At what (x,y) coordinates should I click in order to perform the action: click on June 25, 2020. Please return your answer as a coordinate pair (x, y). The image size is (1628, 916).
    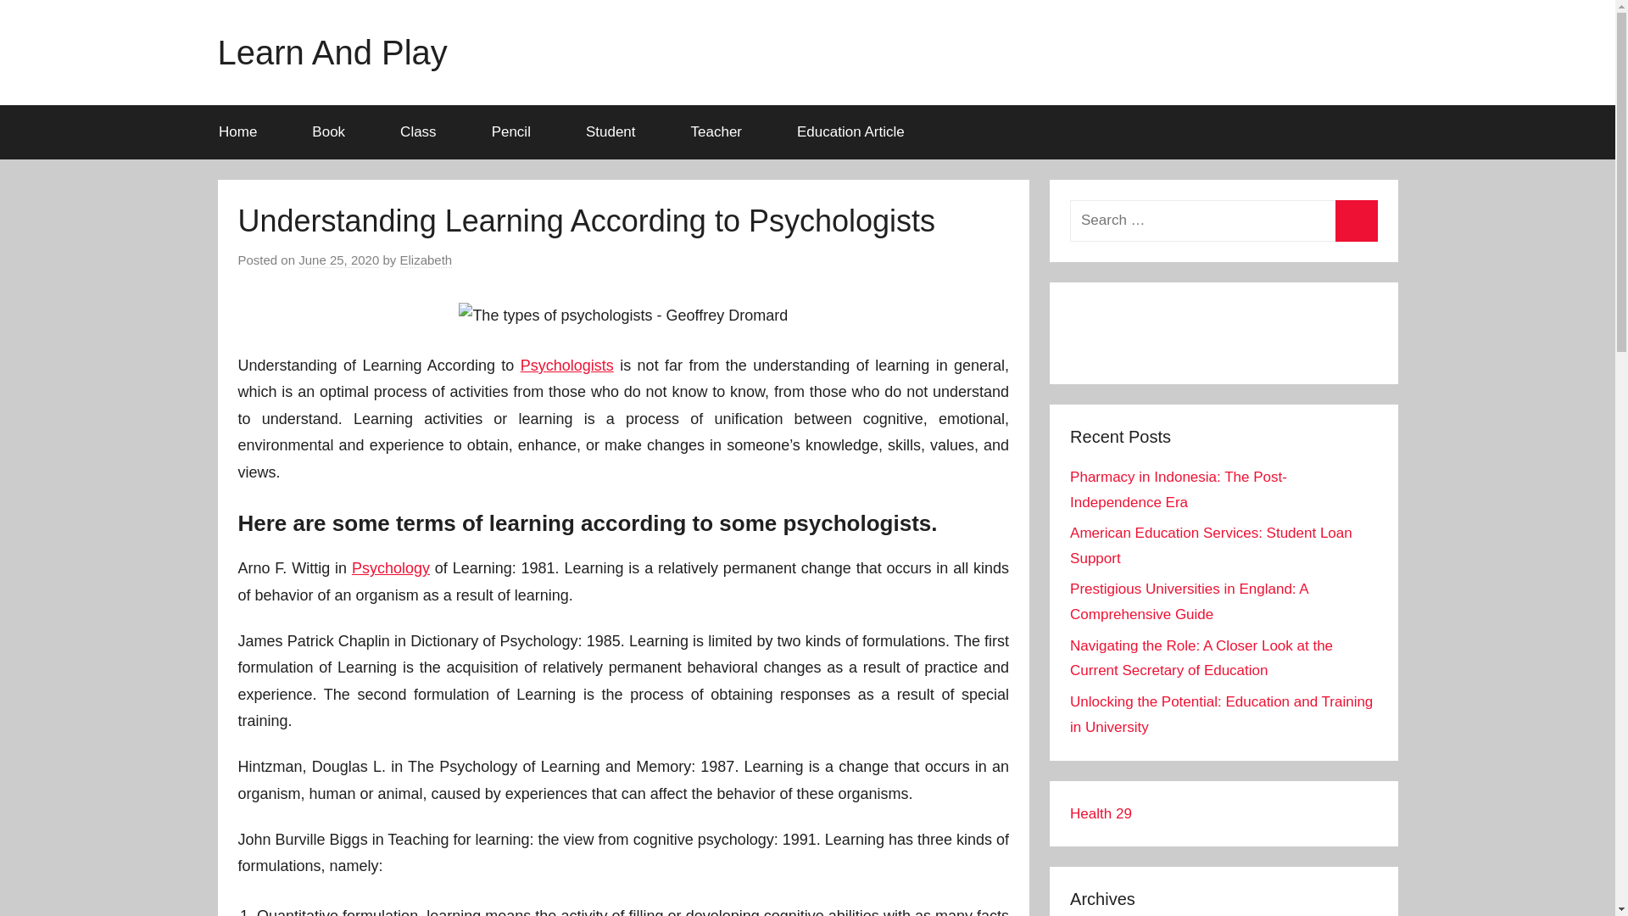
    Looking at the image, I should click on (338, 260).